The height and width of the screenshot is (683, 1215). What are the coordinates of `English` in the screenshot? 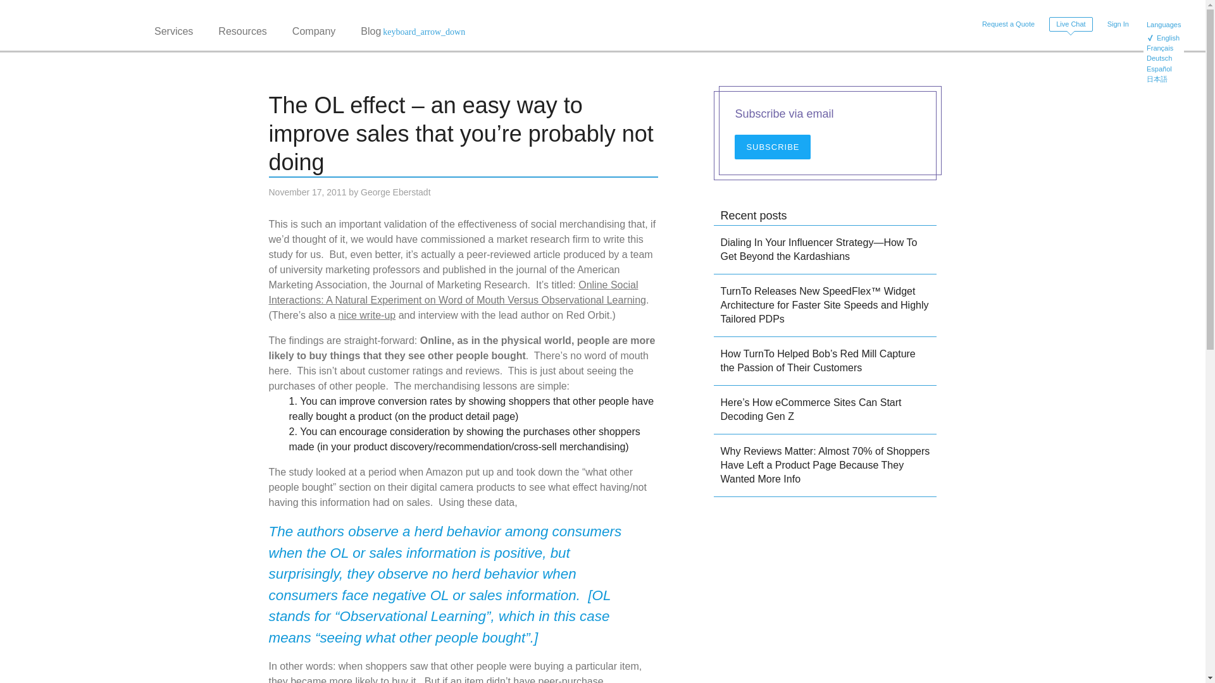 It's located at (1164, 39).